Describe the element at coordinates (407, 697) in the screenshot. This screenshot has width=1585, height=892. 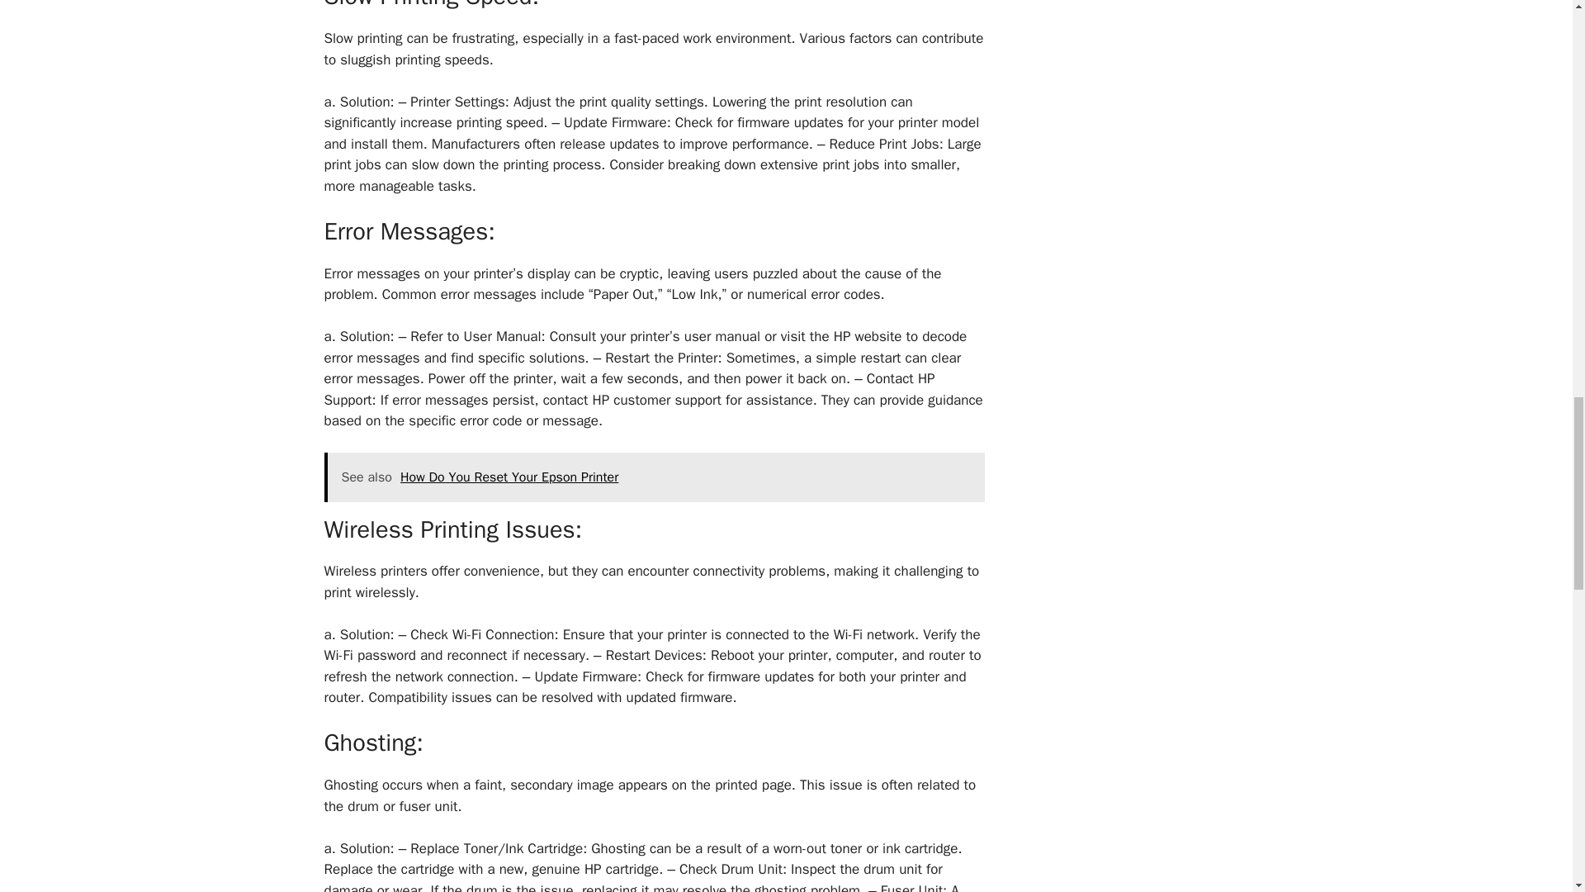
I see `Compatibility` at that location.